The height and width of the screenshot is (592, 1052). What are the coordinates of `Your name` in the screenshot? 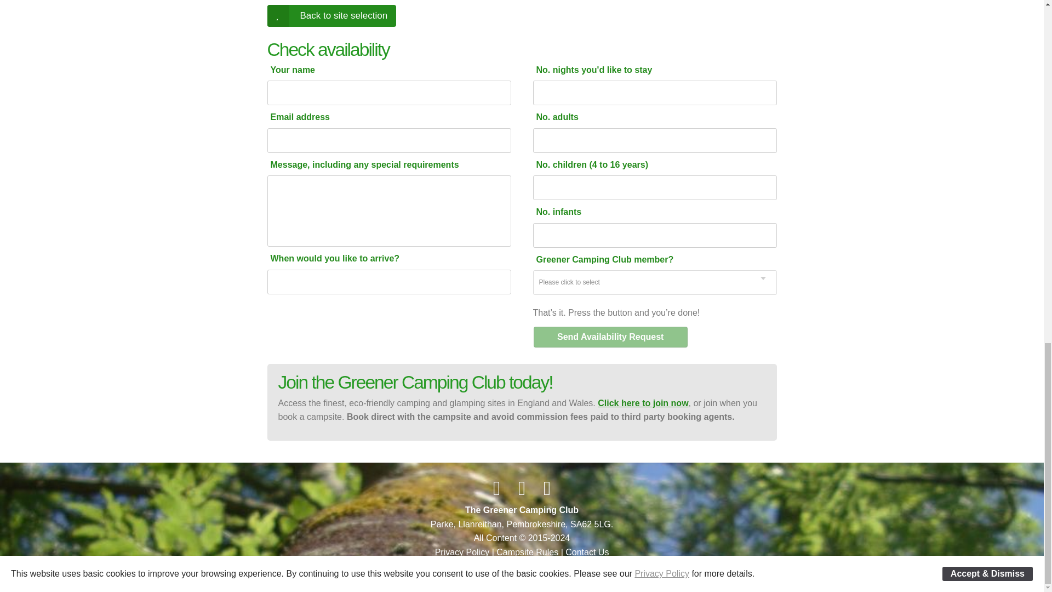 It's located at (381, 70).